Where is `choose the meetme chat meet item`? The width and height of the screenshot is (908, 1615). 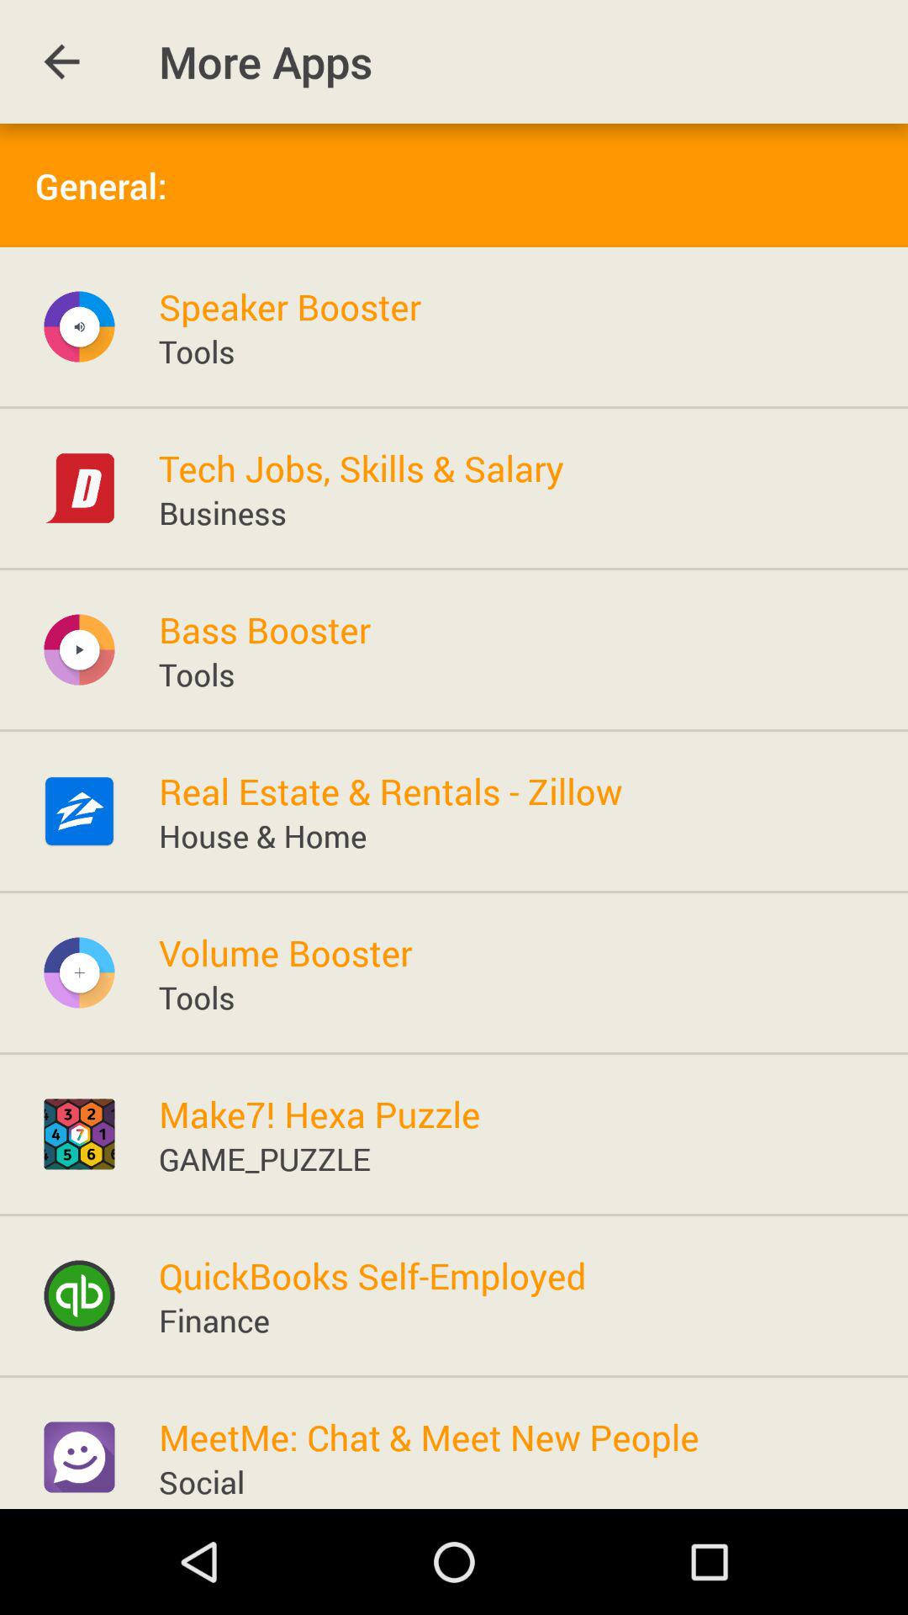 choose the meetme chat meet item is located at coordinates (429, 1437).